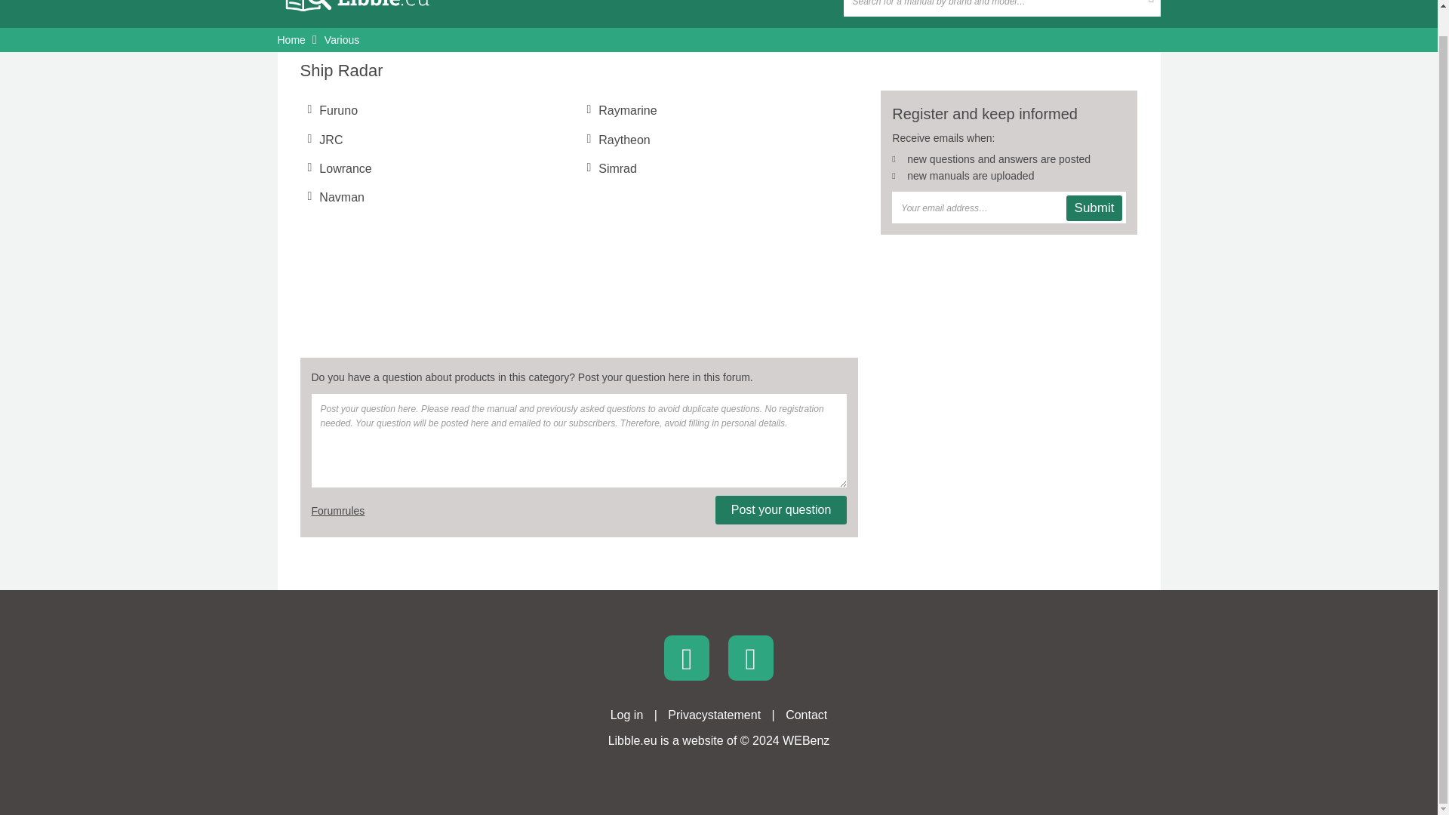  What do you see at coordinates (806, 714) in the screenshot?
I see `Contact us` at bounding box center [806, 714].